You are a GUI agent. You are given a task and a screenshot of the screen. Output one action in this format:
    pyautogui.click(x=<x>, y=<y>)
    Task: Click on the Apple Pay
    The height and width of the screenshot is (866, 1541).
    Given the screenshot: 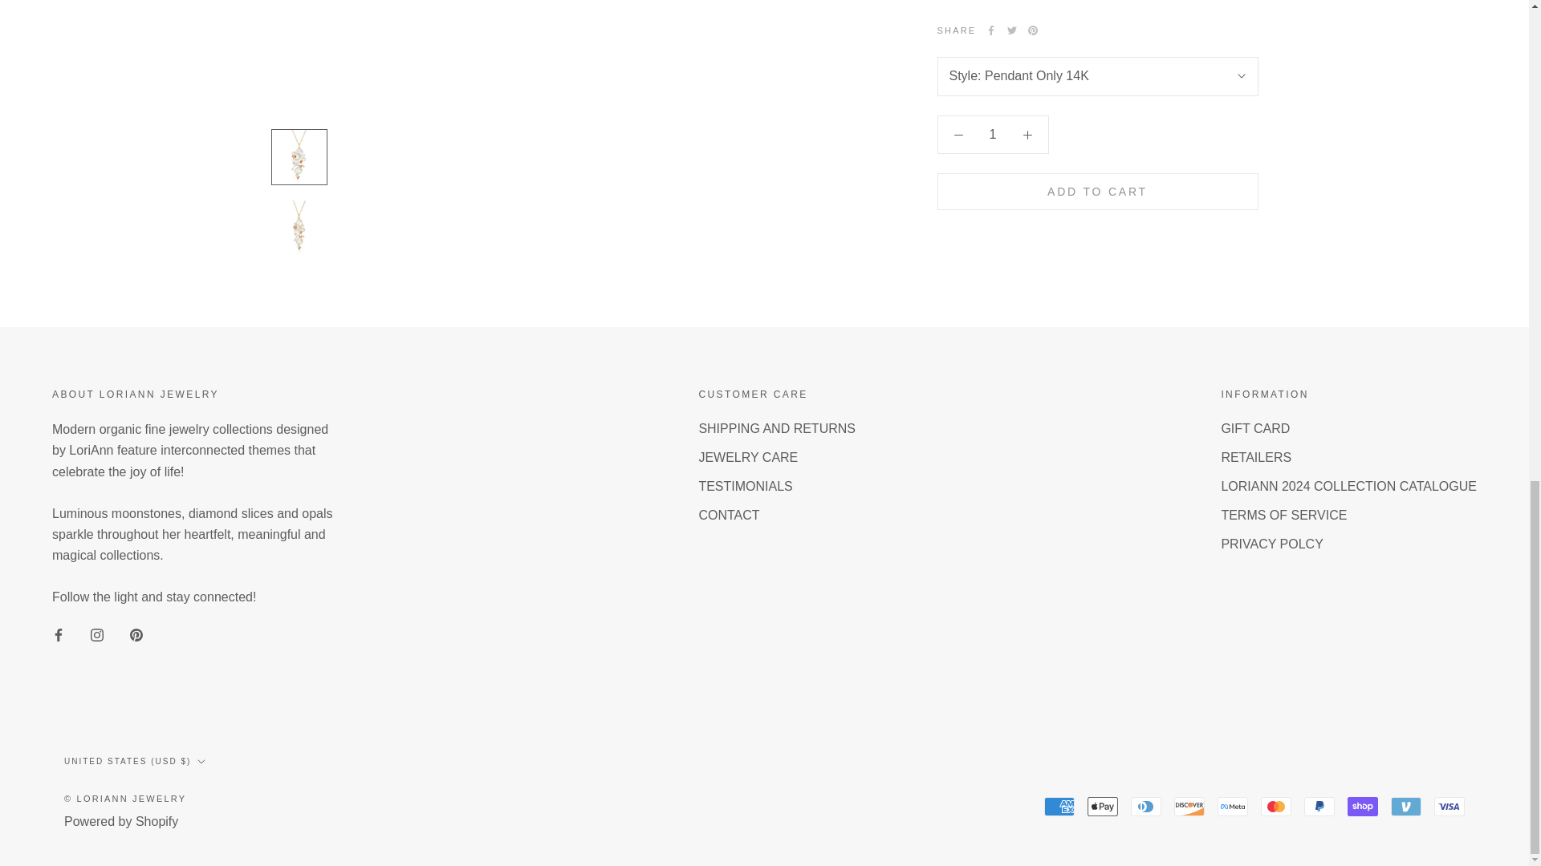 What is the action you would take?
    pyautogui.click(x=1103, y=807)
    